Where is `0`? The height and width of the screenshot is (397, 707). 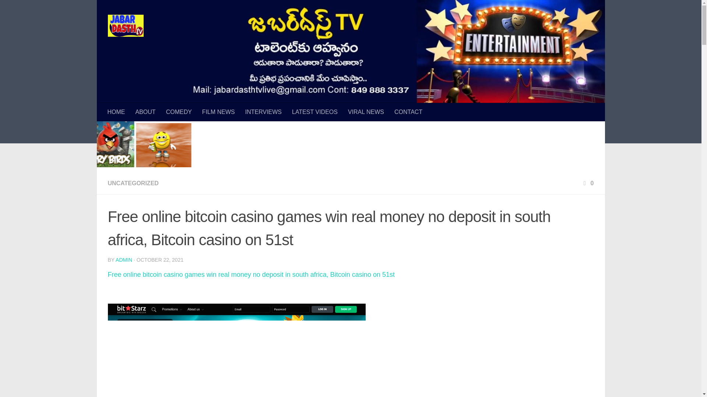 0 is located at coordinates (588, 183).